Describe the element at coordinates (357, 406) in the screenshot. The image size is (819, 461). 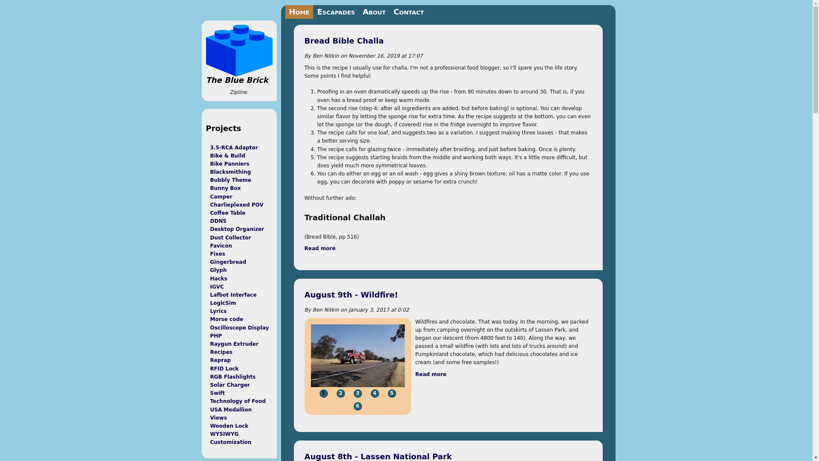
I see `4` at that location.